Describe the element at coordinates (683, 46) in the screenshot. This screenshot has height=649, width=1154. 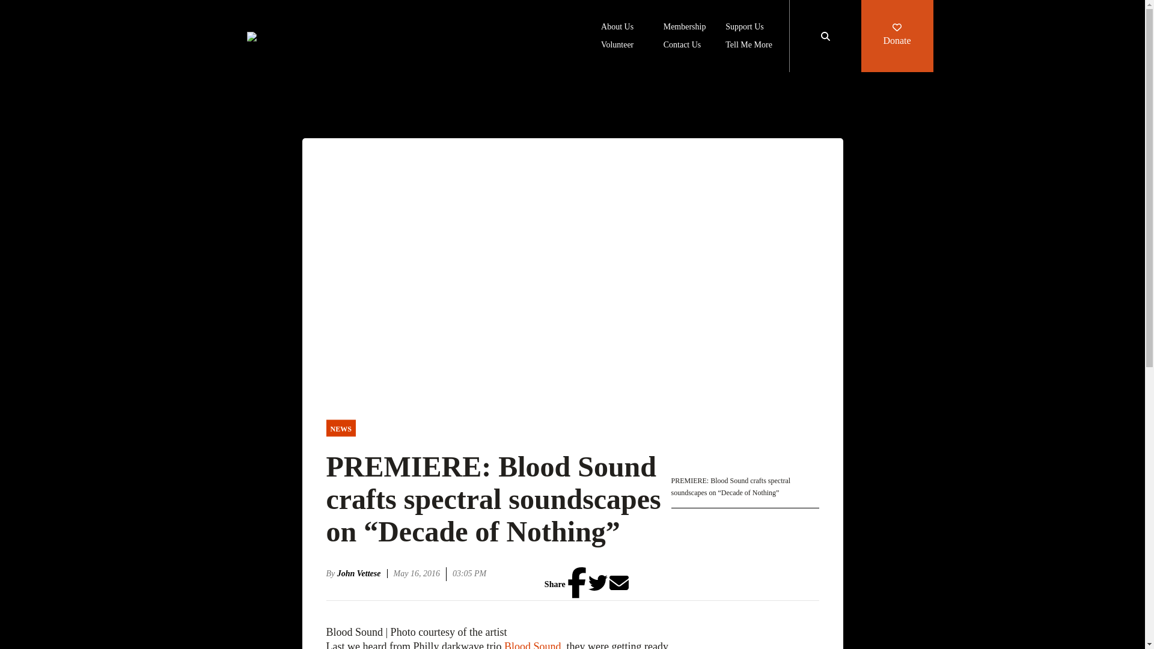
I see `Contact Us` at that location.